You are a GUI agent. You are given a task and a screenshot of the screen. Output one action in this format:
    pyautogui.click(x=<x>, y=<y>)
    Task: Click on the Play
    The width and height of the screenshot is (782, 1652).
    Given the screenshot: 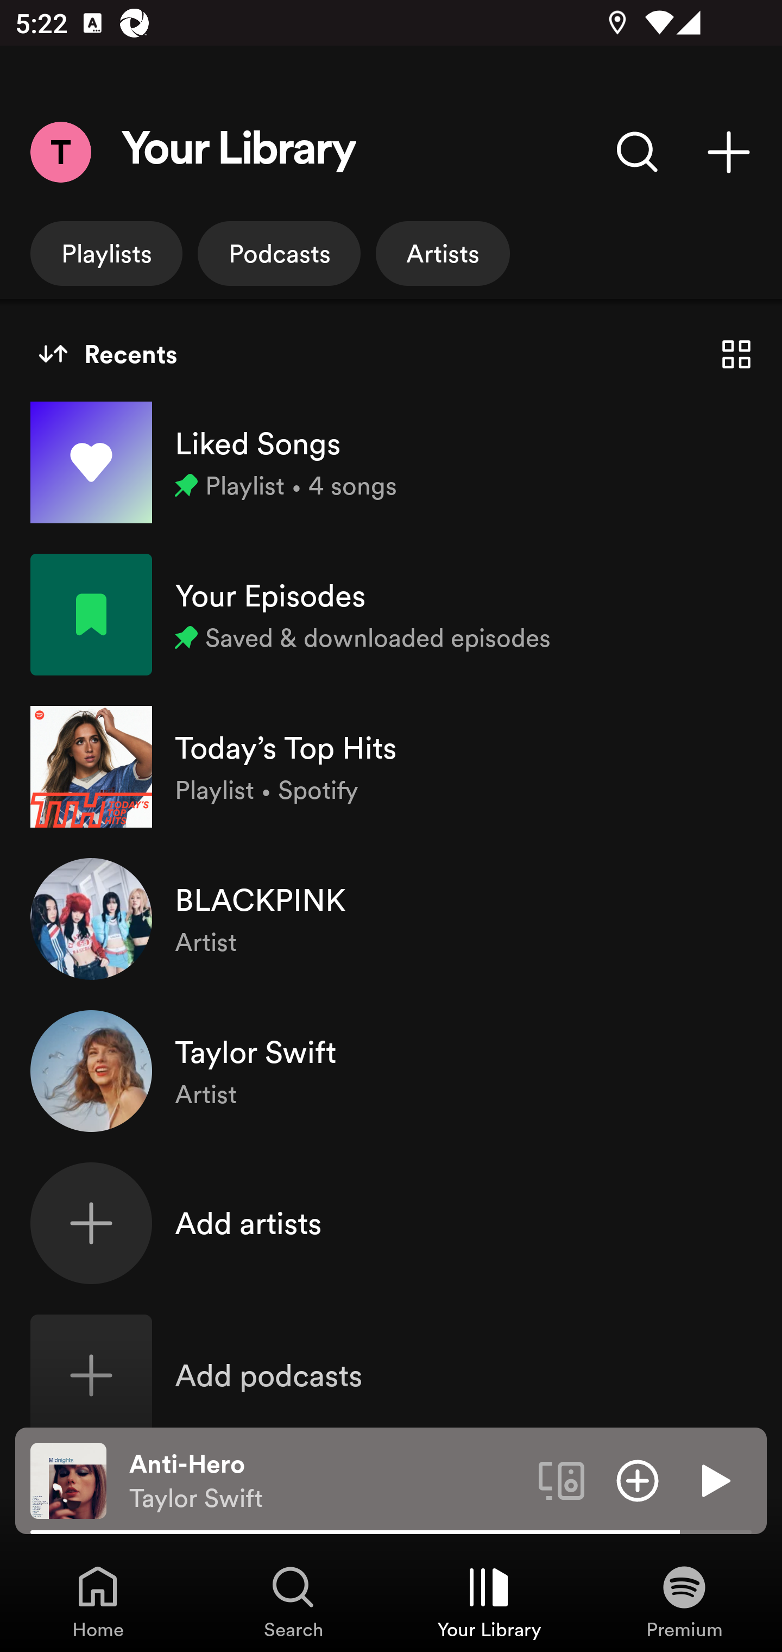 What is the action you would take?
    pyautogui.click(x=714, y=1480)
    